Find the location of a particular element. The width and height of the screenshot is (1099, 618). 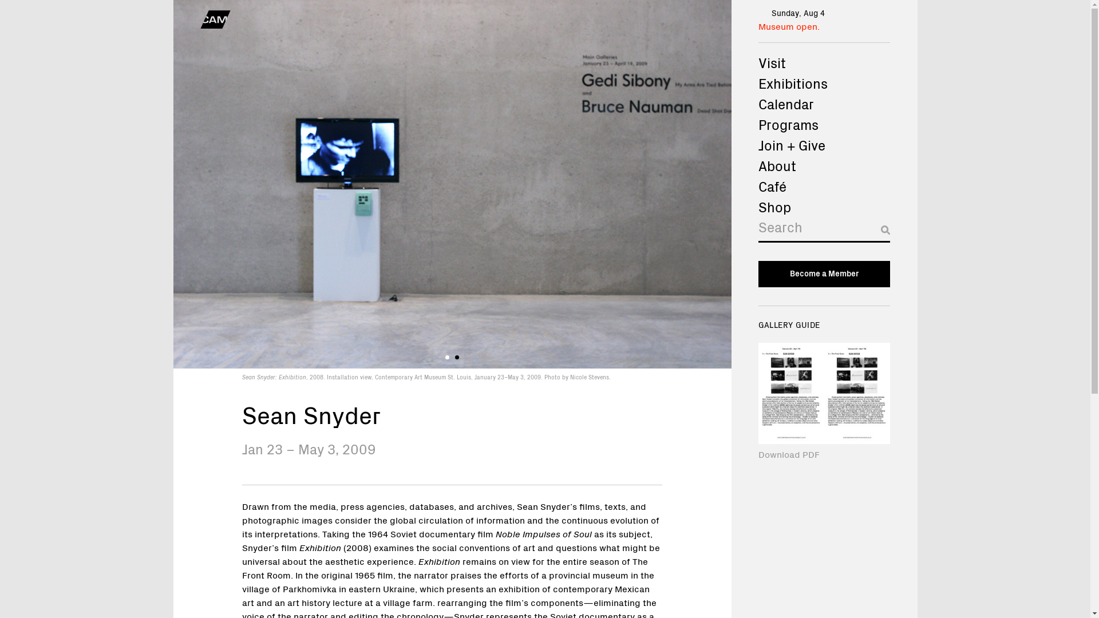

Museum open is located at coordinates (788, 25).